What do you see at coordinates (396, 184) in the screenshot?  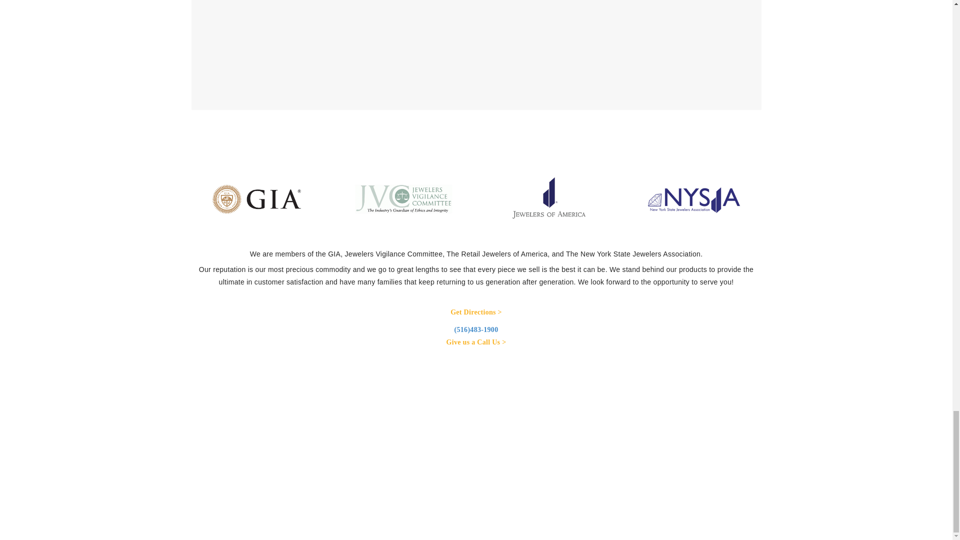 I see `Evelyn Viegas` at bounding box center [396, 184].